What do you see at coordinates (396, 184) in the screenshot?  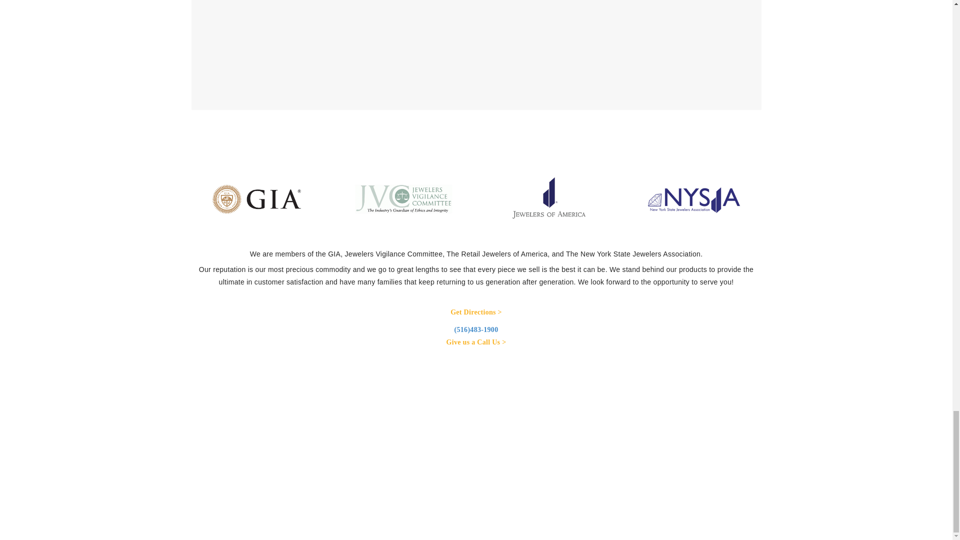 I see `Evelyn Viegas` at bounding box center [396, 184].